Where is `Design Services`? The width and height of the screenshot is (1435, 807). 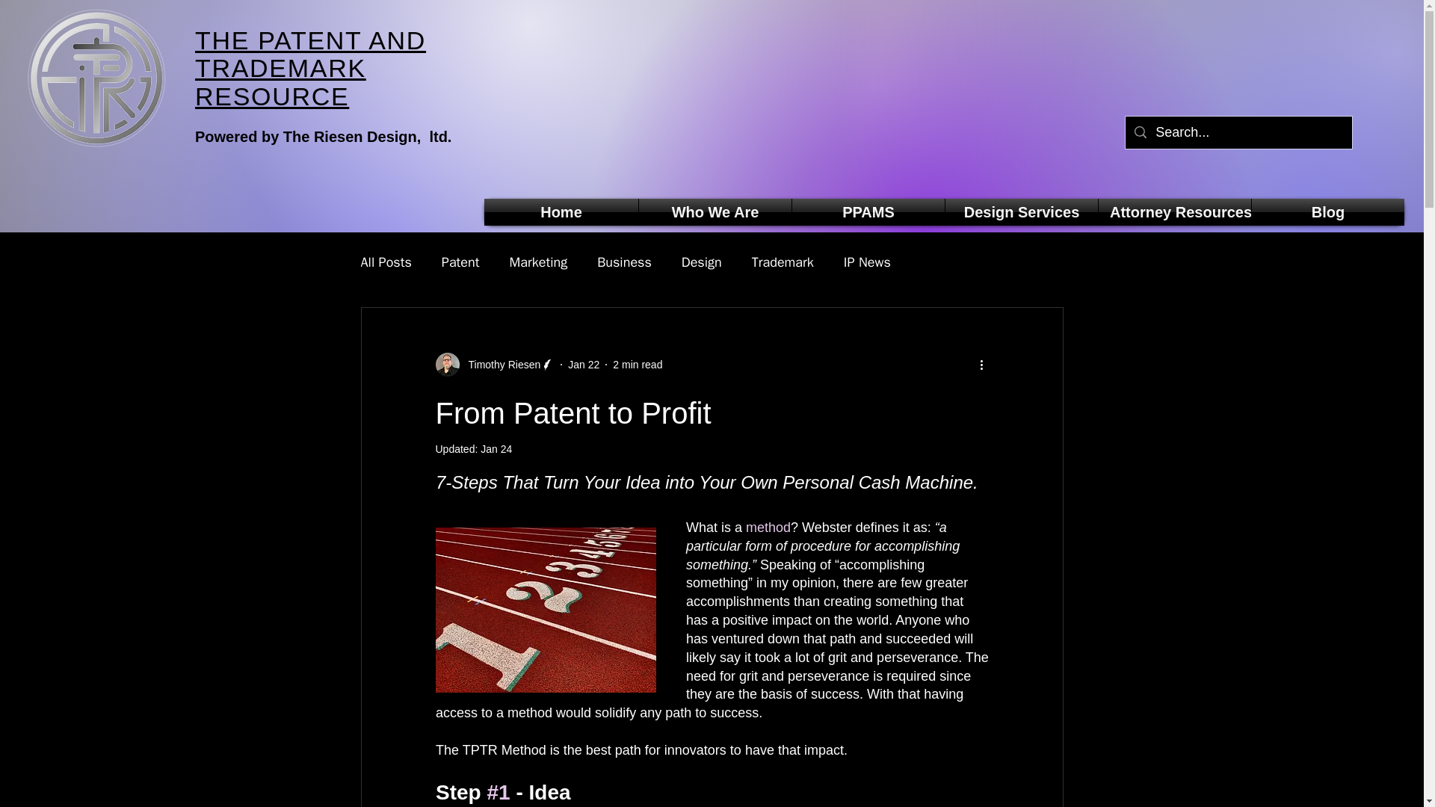
Design Services is located at coordinates (1021, 212).